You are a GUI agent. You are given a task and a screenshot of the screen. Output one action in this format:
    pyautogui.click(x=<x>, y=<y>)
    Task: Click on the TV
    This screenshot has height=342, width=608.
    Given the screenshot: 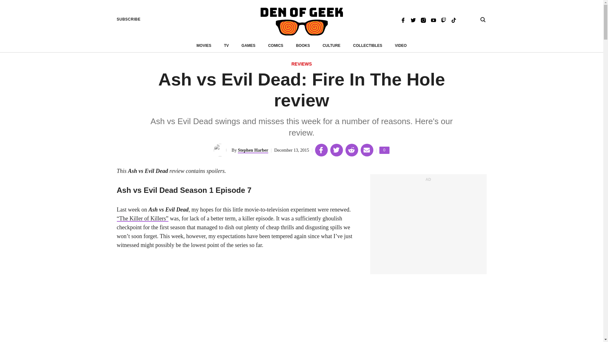 What is the action you would take?
    pyautogui.click(x=226, y=46)
    